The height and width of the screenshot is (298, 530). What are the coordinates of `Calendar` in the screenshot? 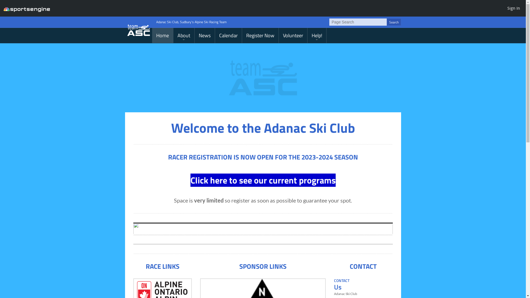 It's located at (228, 35).